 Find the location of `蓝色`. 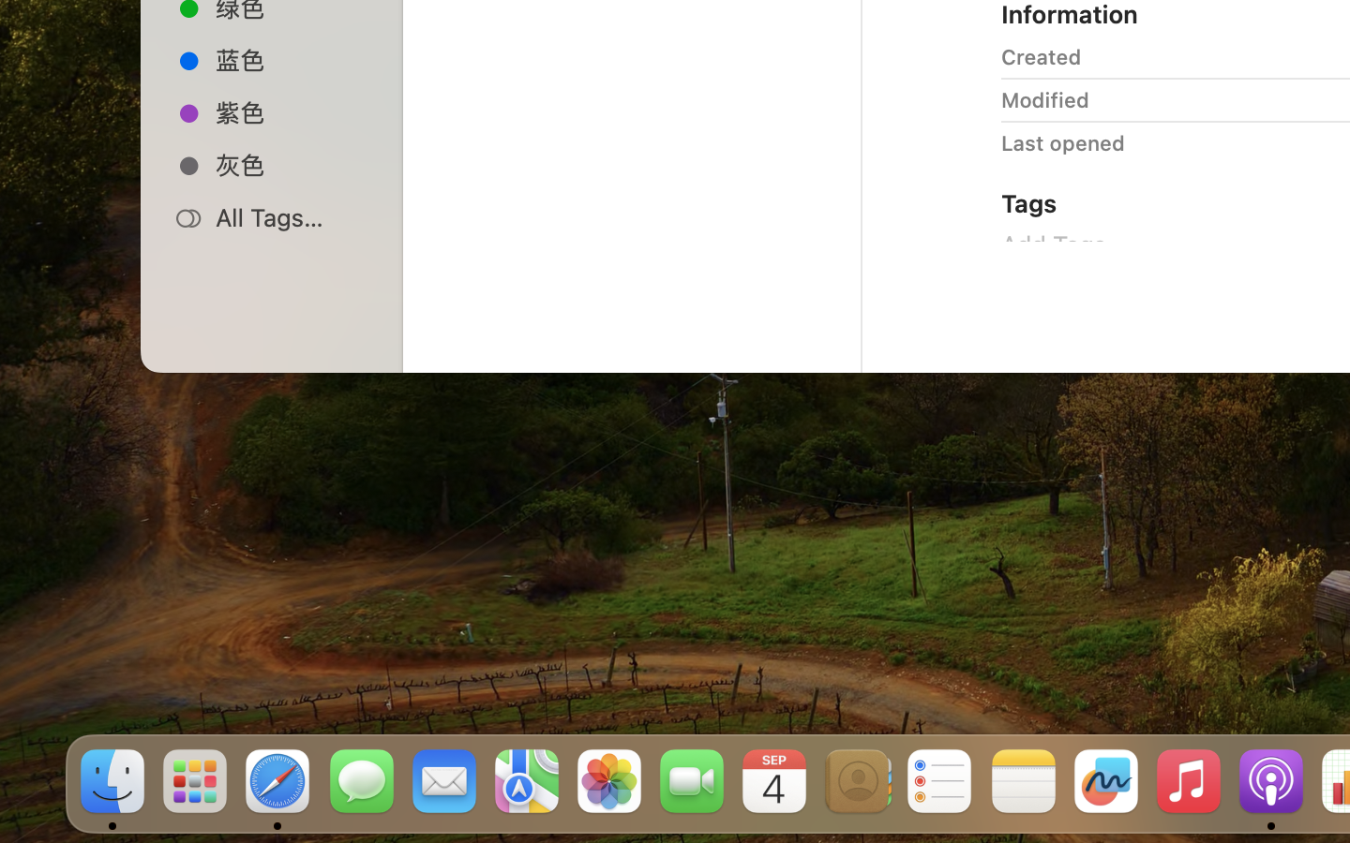

蓝色 is located at coordinates (292, 60).